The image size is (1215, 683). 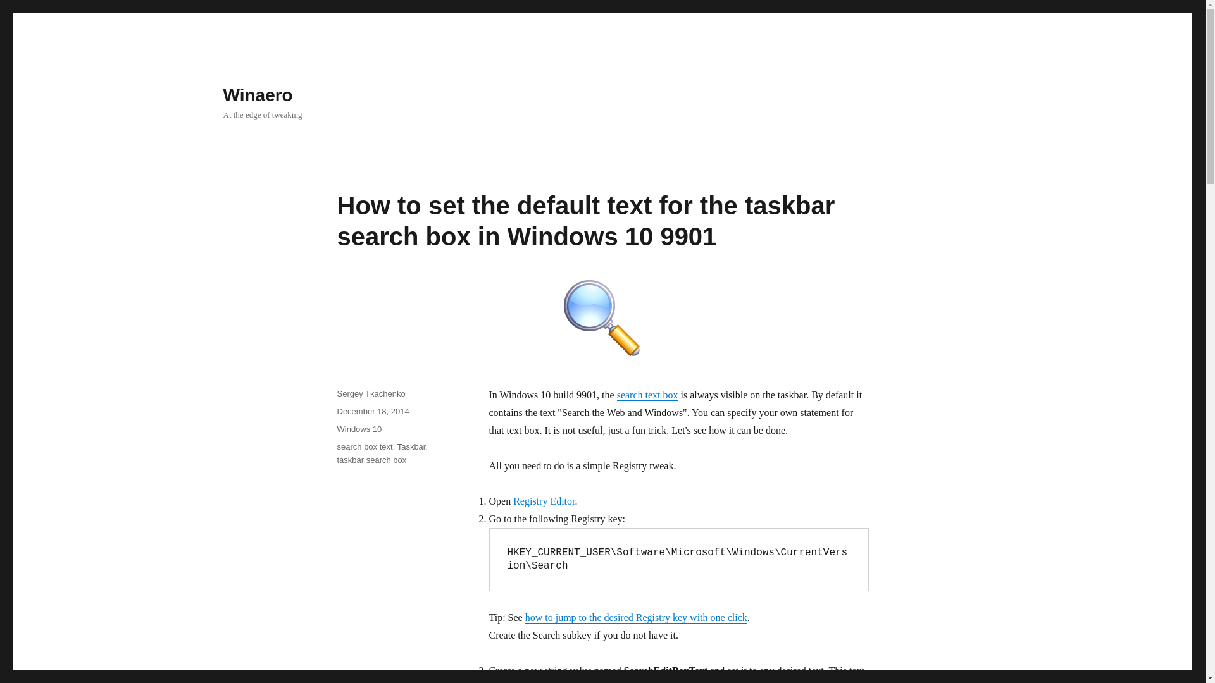 I want to click on Winaero, so click(x=257, y=95).